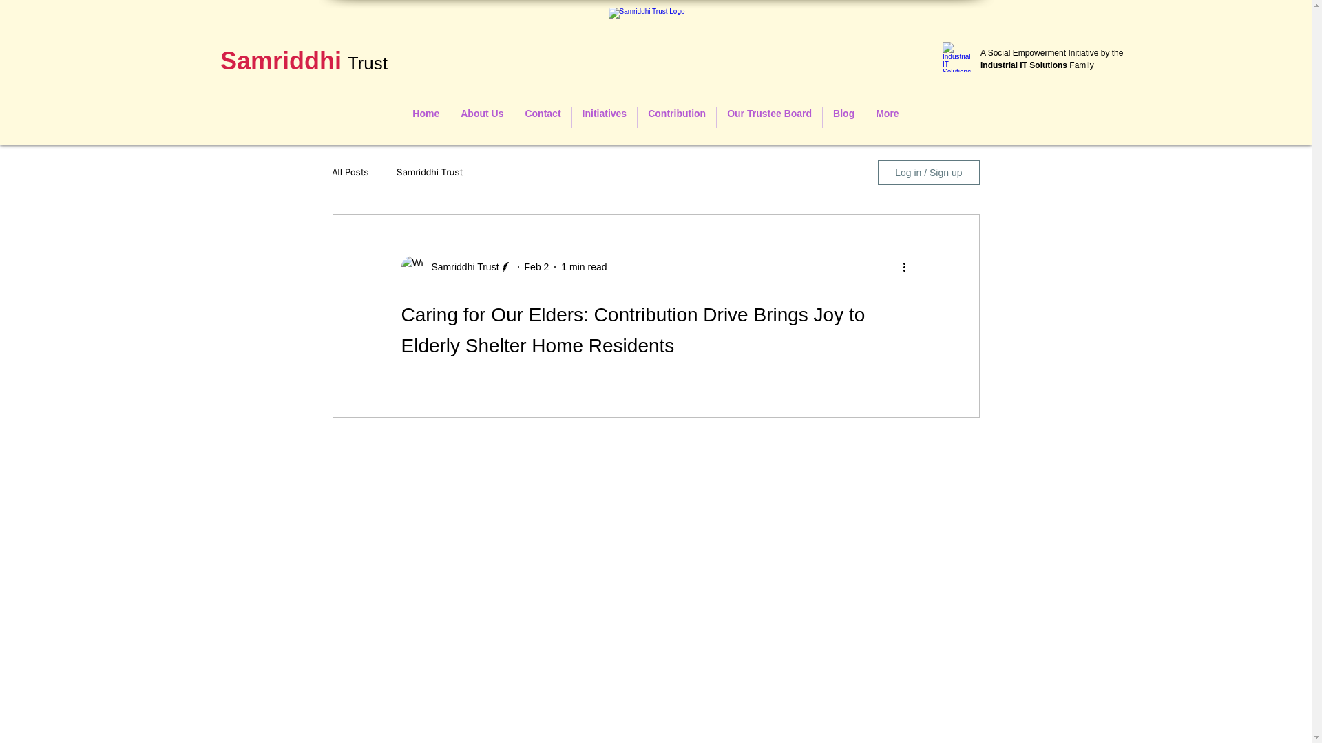 Image resolution: width=1322 pixels, height=743 pixels. I want to click on All Posts, so click(350, 172).